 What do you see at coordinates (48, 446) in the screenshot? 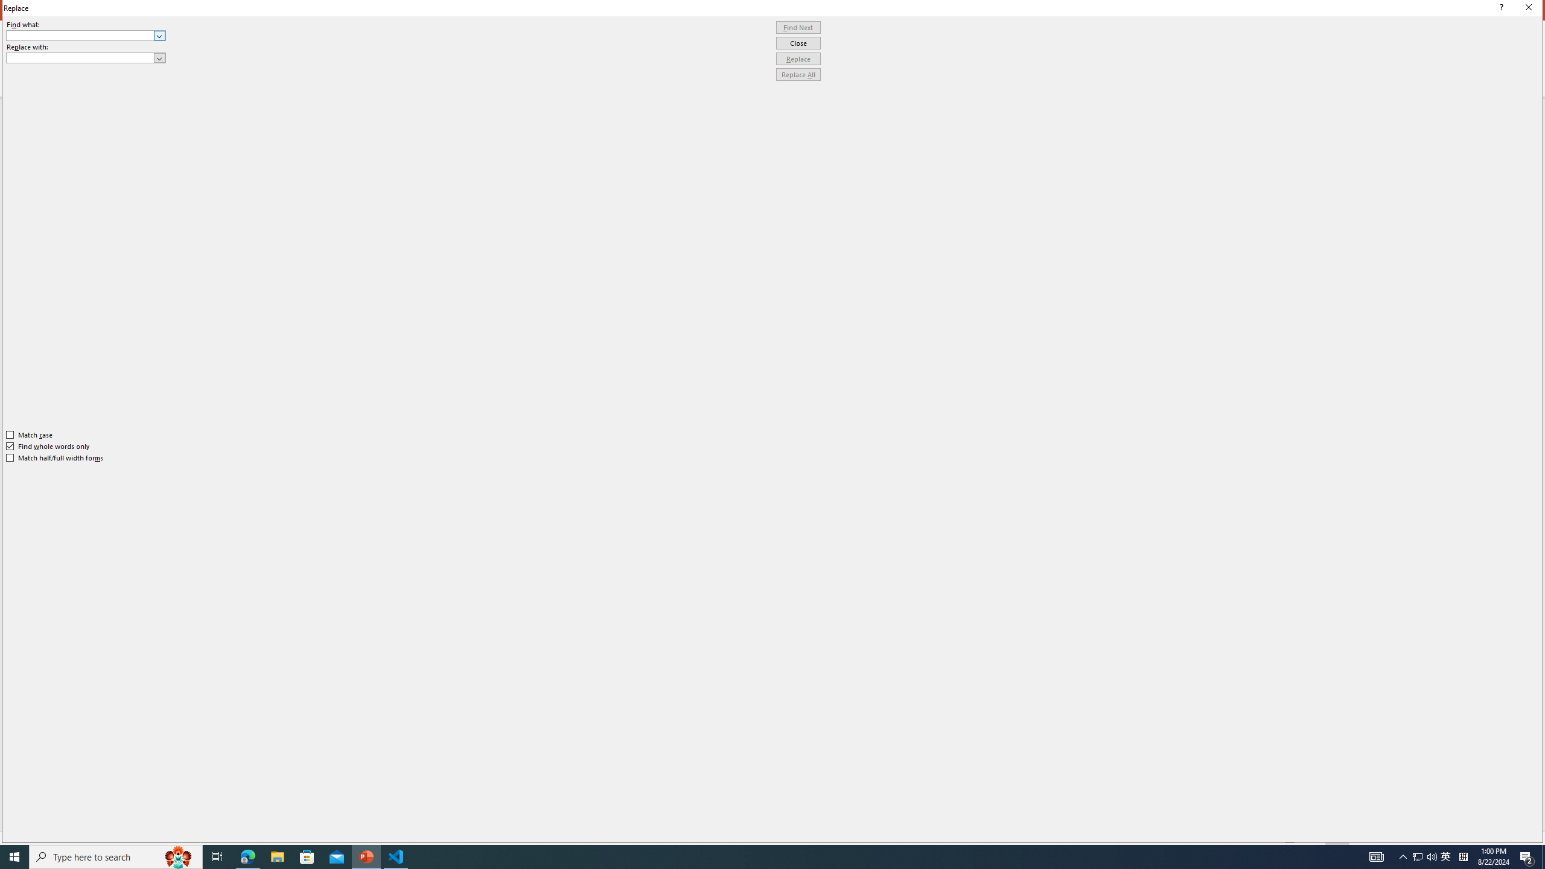
I see `Find whole words only` at bounding box center [48, 446].